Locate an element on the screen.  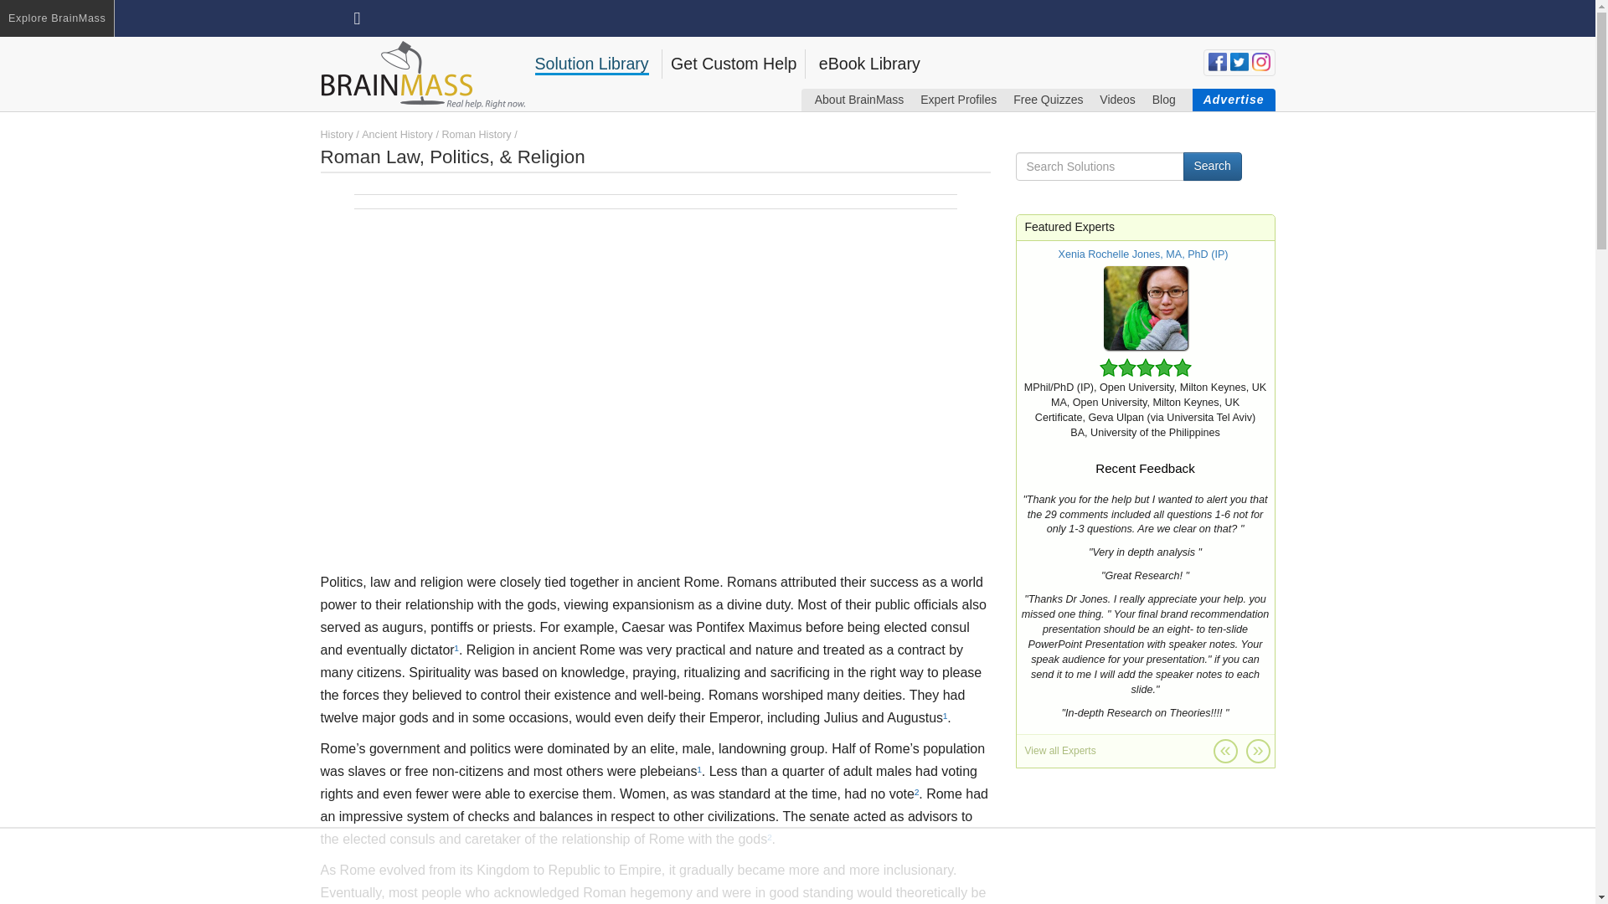
Blog is located at coordinates (1164, 99).